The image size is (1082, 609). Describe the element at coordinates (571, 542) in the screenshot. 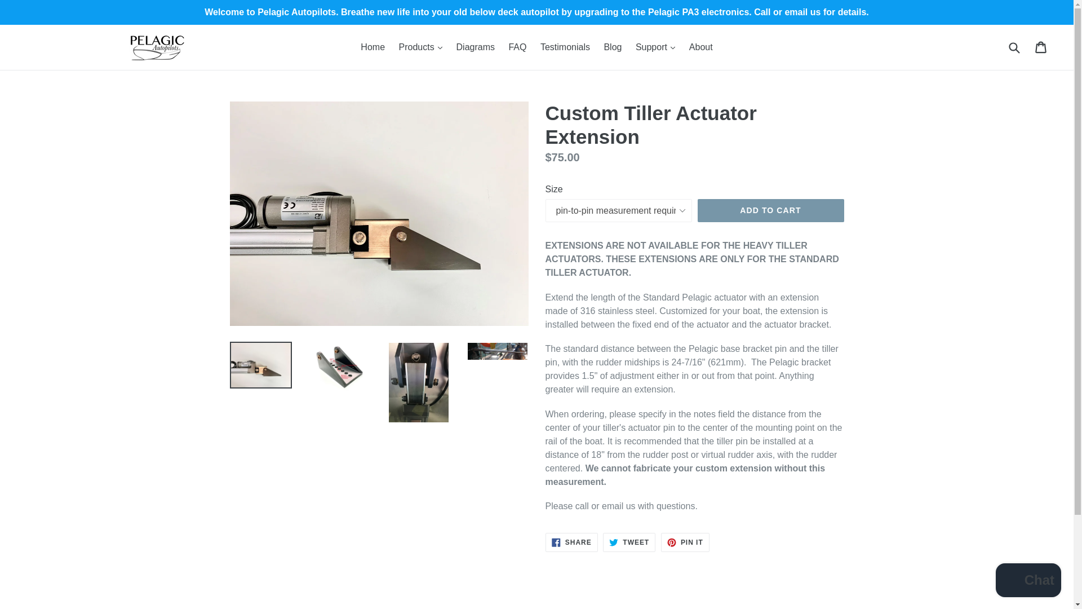

I see `Share on Facebook` at that location.